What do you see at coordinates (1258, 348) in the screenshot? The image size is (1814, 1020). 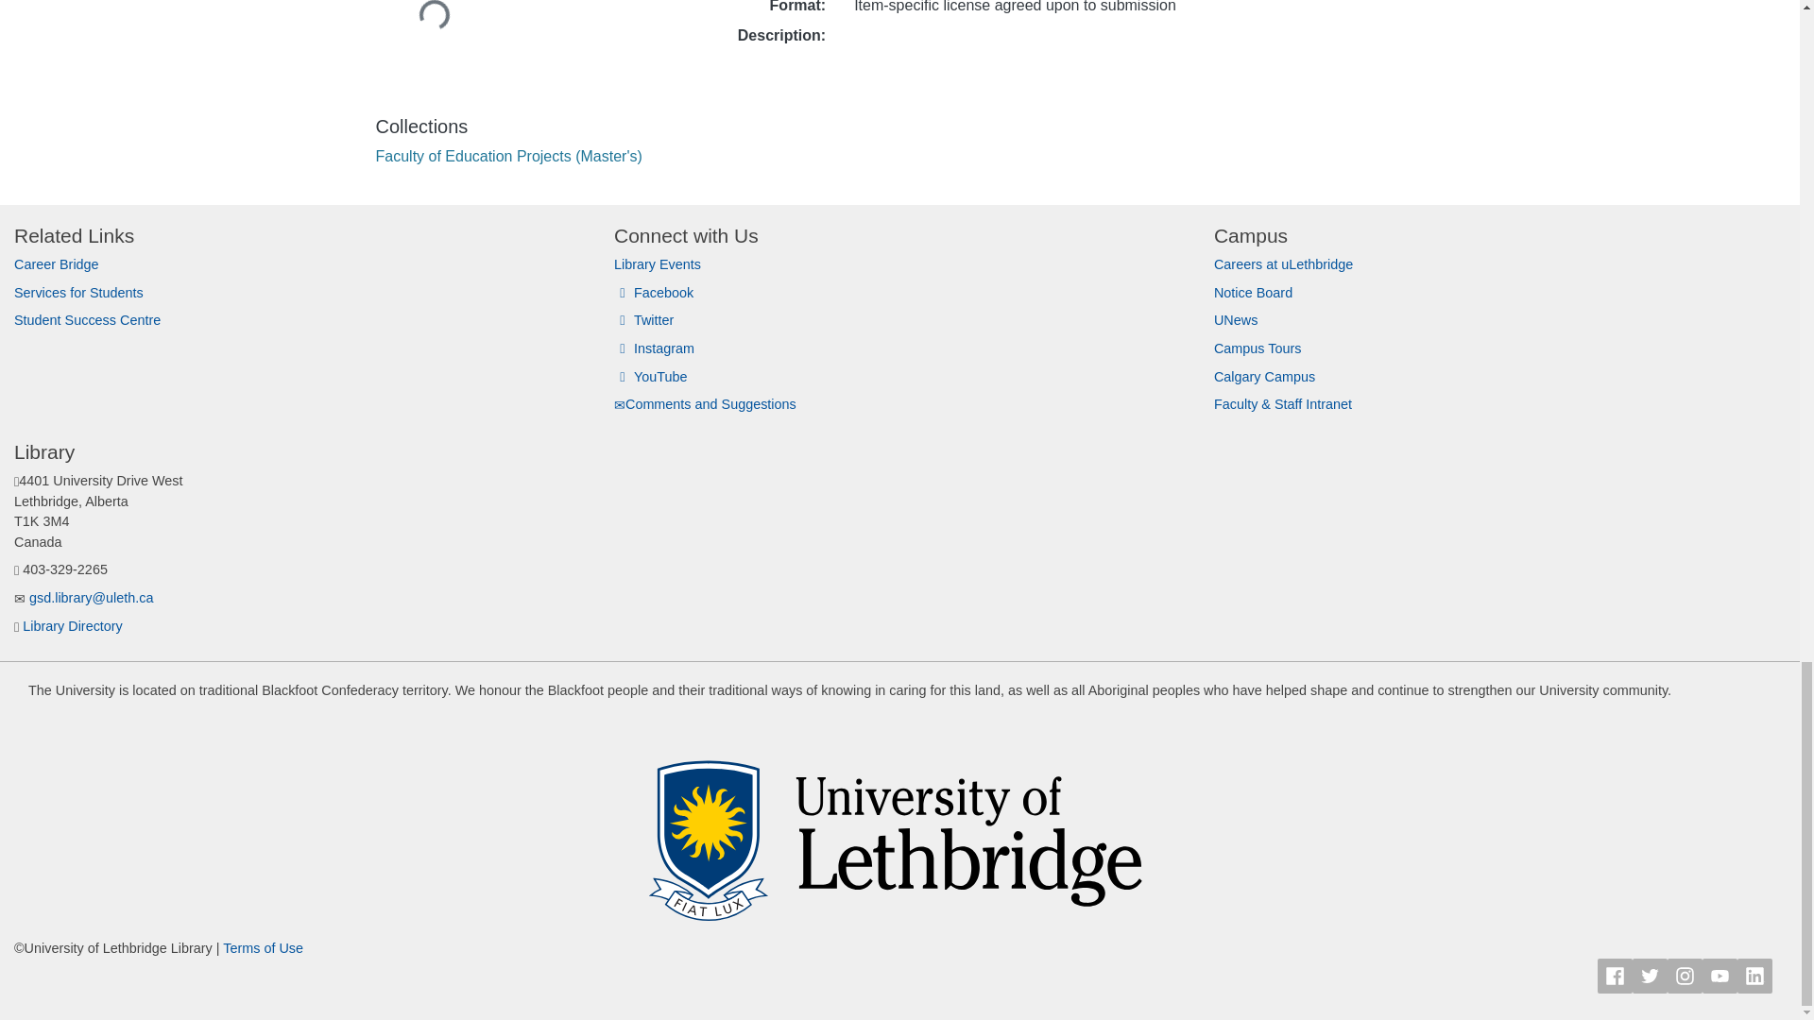 I see `Campus Tours` at bounding box center [1258, 348].